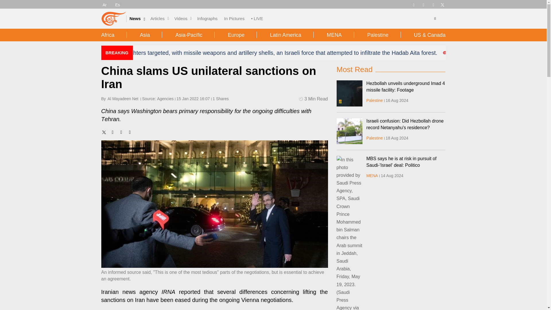 Image resolution: width=551 pixels, height=310 pixels. What do you see at coordinates (433, 4) in the screenshot?
I see `Instagram` at bounding box center [433, 4].